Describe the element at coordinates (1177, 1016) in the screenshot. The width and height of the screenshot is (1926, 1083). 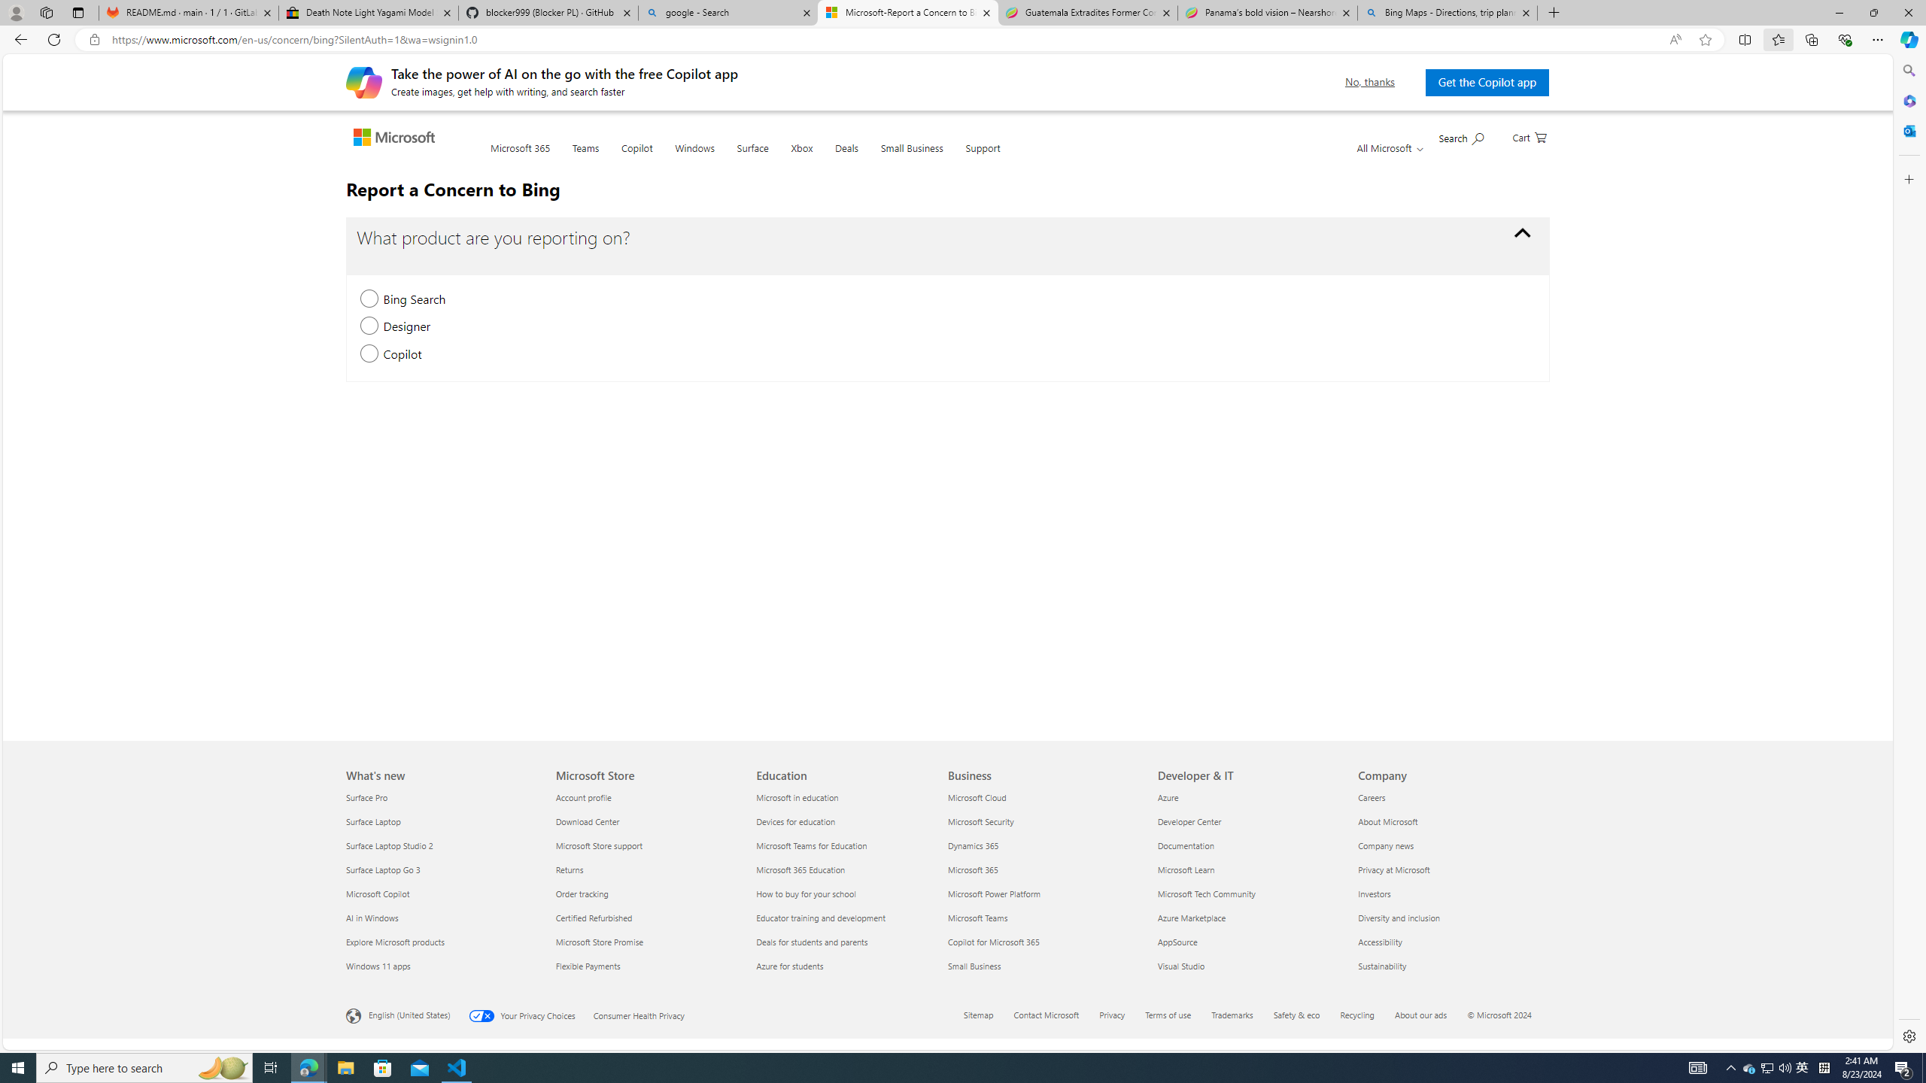
I see `Terms of use` at that location.